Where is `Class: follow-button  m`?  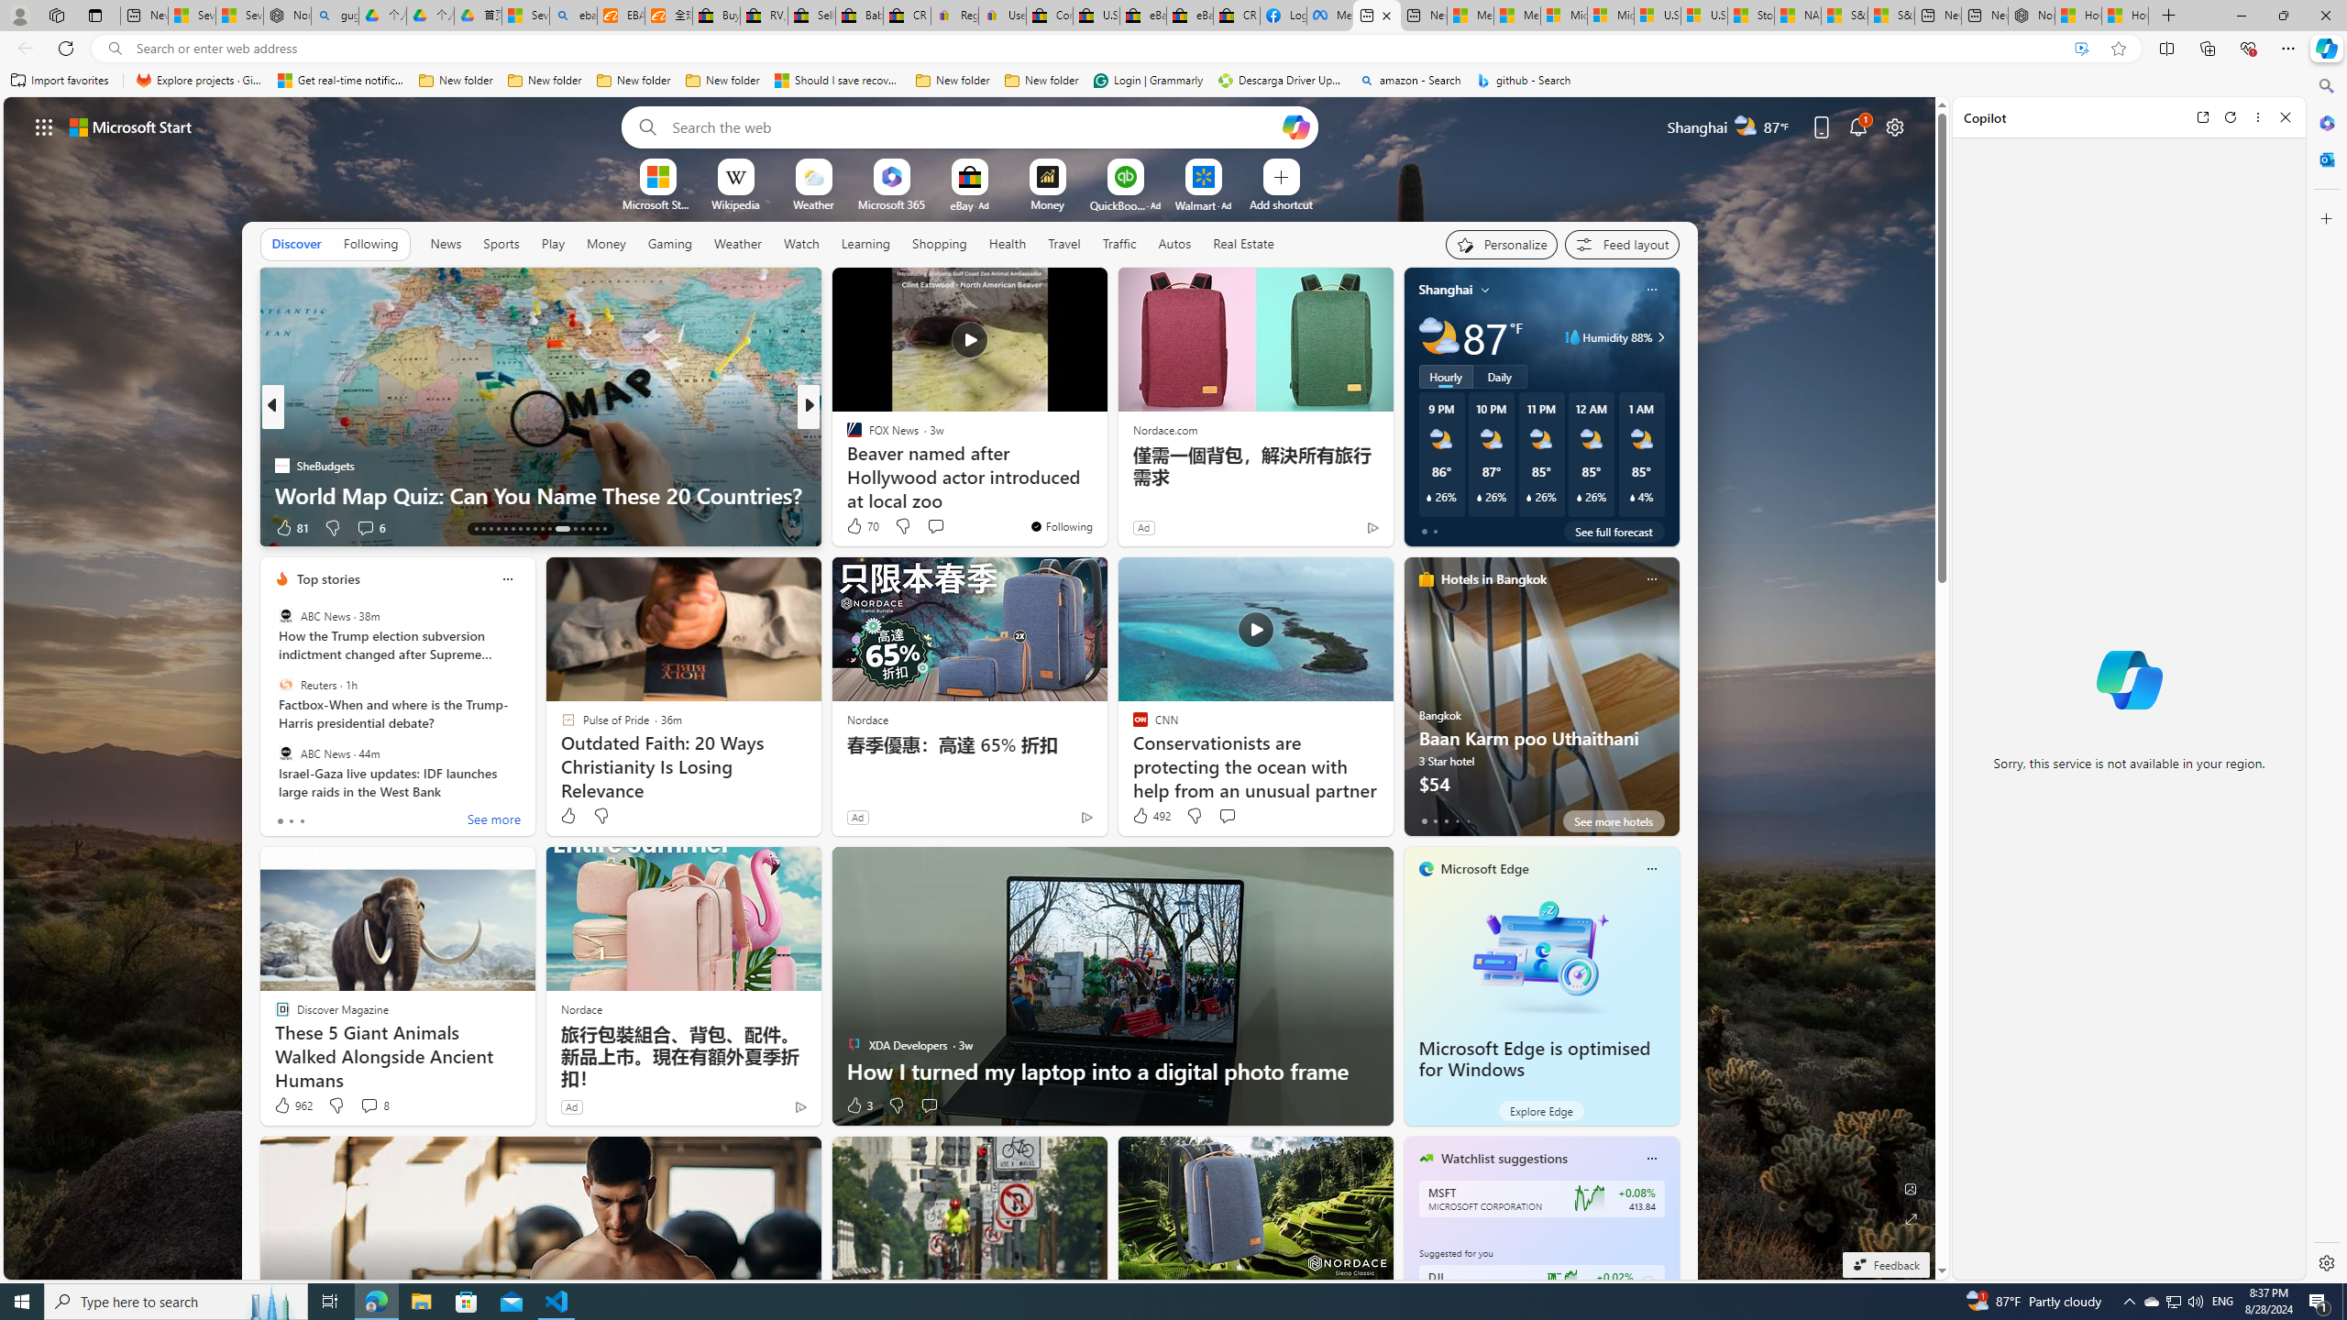
Class: follow-button  m is located at coordinates (1647, 1283).